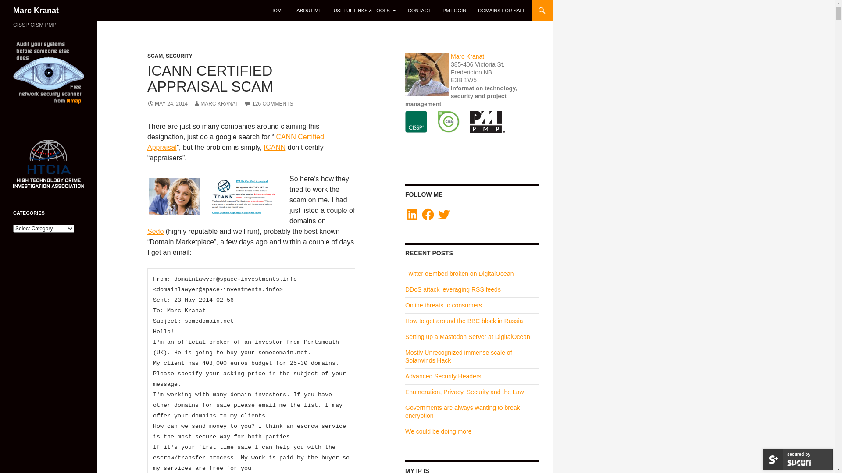 The height and width of the screenshot is (473, 842). I want to click on Setting up a Mastodon Server at DigitalOcean, so click(467, 337).